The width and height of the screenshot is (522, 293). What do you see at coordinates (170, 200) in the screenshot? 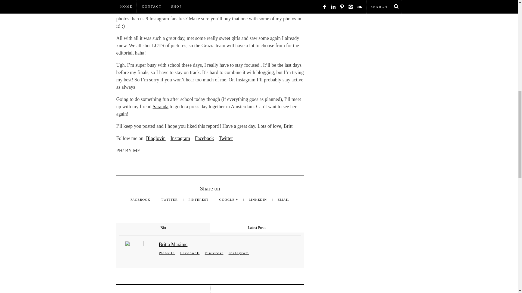
I see `TWITTER` at bounding box center [170, 200].